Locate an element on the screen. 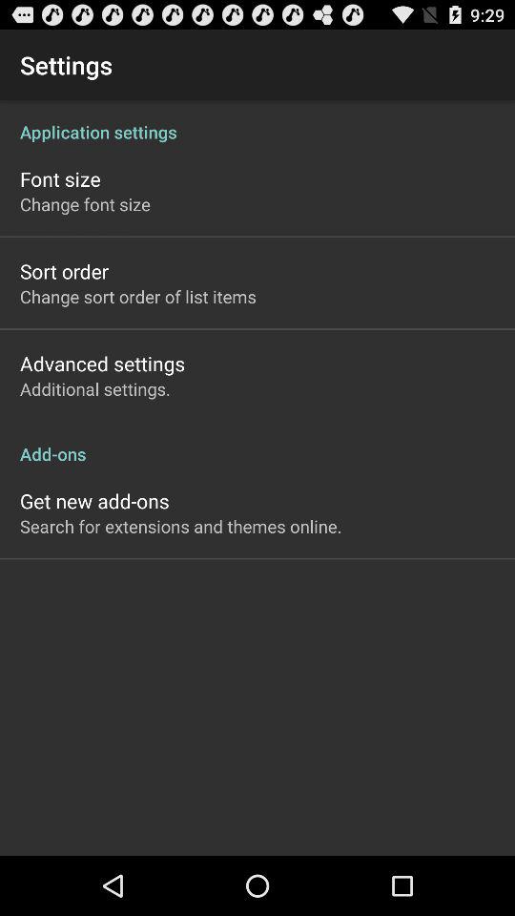  select item above the add-ons icon is located at coordinates (95, 389).